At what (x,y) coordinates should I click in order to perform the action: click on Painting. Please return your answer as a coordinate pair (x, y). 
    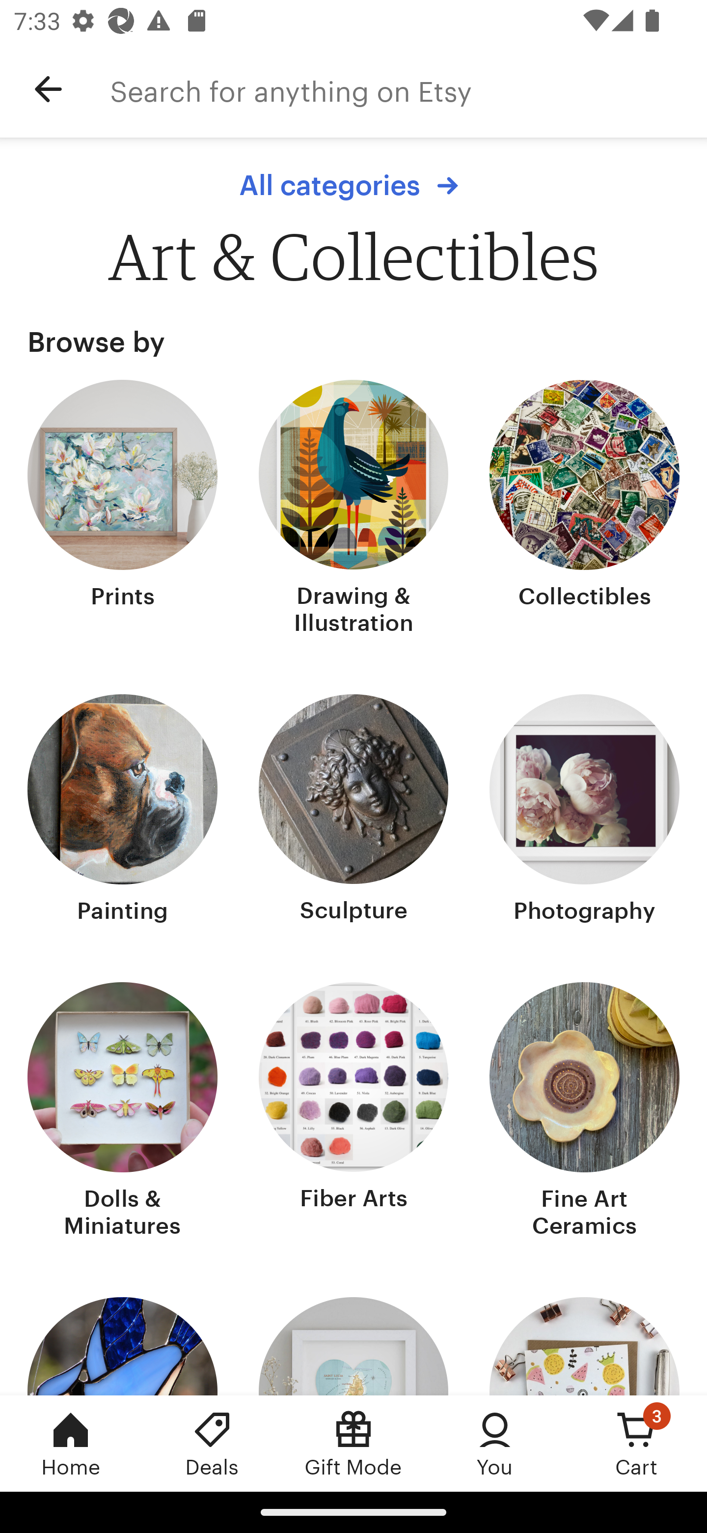
    Looking at the image, I should click on (123, 811).